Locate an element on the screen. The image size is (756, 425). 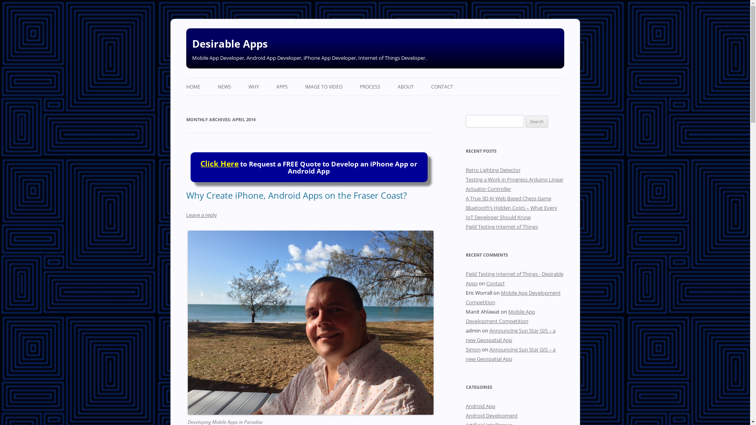
Leave a reply is located at coordinates (201, 215).